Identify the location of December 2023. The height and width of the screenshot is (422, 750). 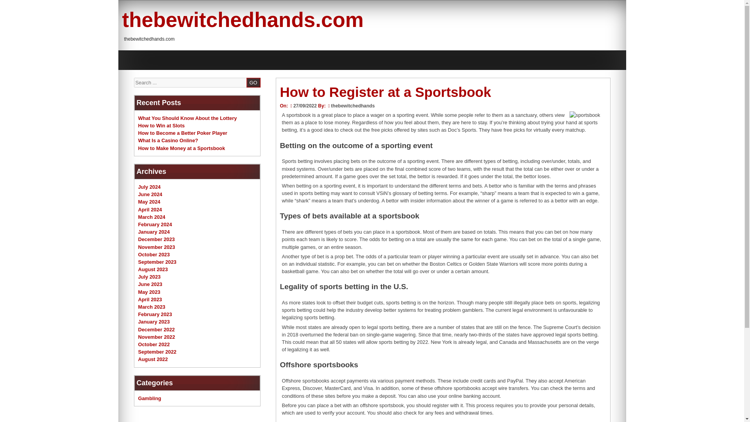
(156, 239).